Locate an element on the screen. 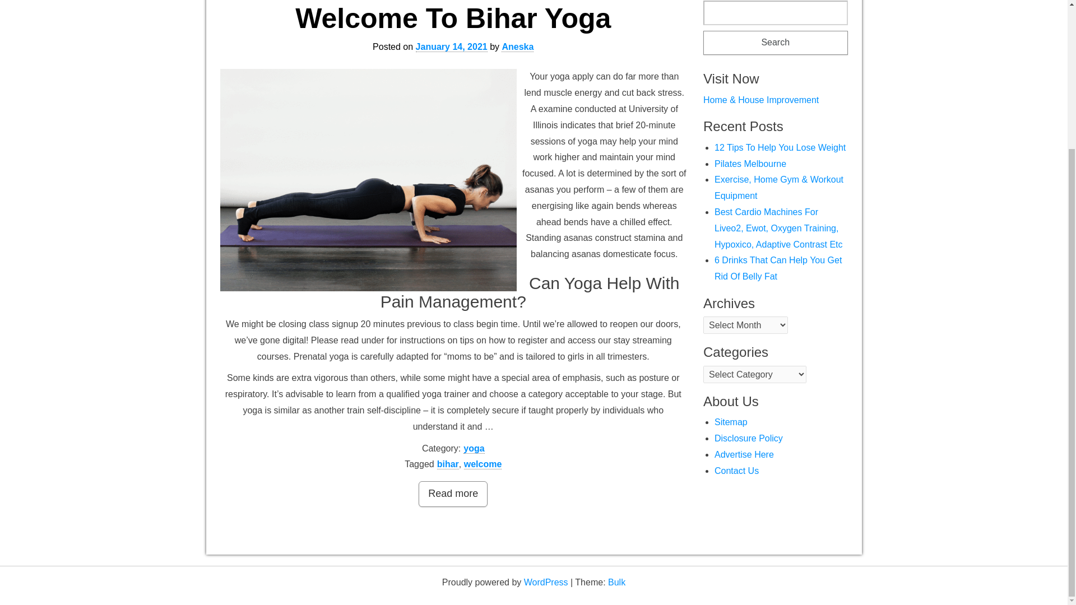  welcome is located at coordinates (483, 464).